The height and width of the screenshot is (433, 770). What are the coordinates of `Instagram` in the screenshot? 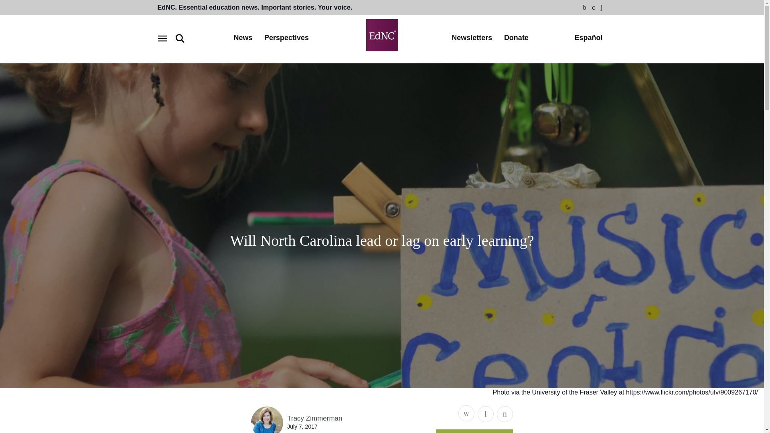 It's located at (602, 7).